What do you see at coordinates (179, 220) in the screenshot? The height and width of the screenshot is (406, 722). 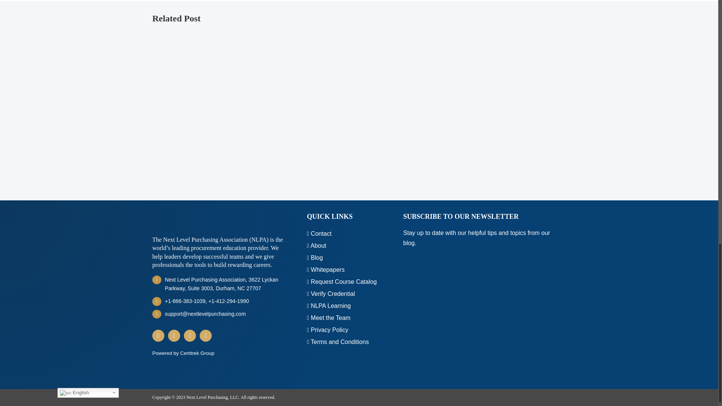 I see `white-logo` at bounding box center [179, 220].